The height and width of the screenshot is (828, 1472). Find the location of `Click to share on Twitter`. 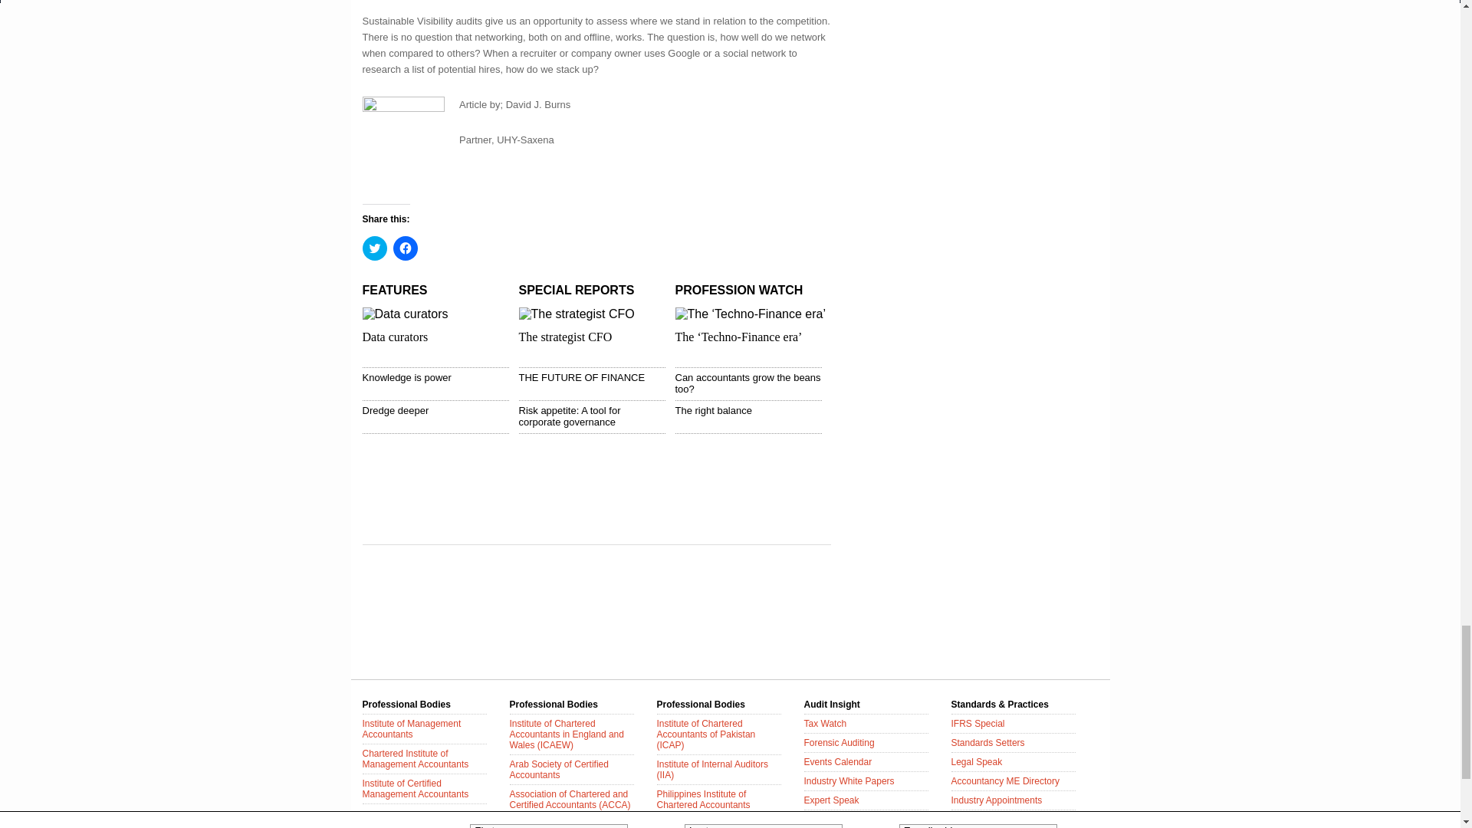

Click to share on Twitter is located at coordinates (374, 248).